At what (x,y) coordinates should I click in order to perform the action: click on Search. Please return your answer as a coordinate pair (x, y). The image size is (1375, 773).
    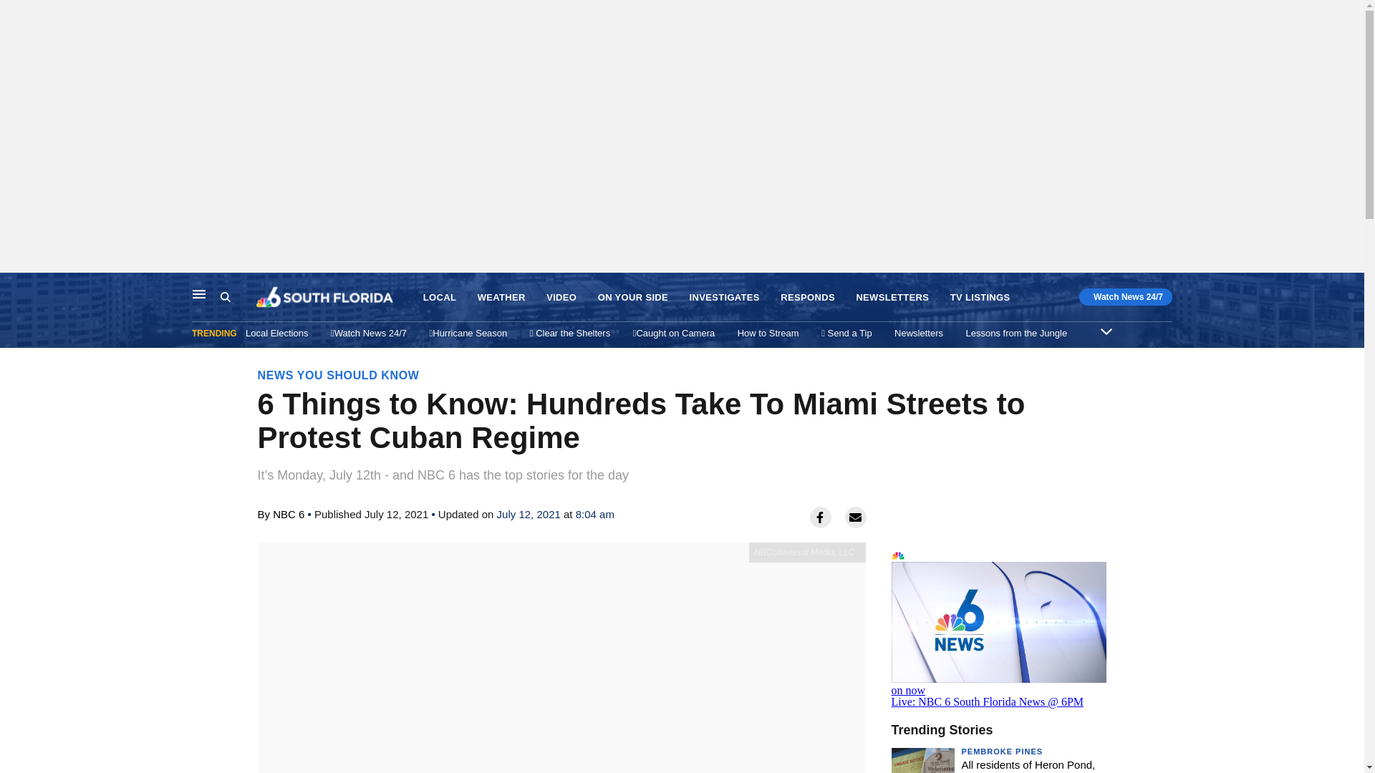
    Looking at the image, I should click on (238, 297).